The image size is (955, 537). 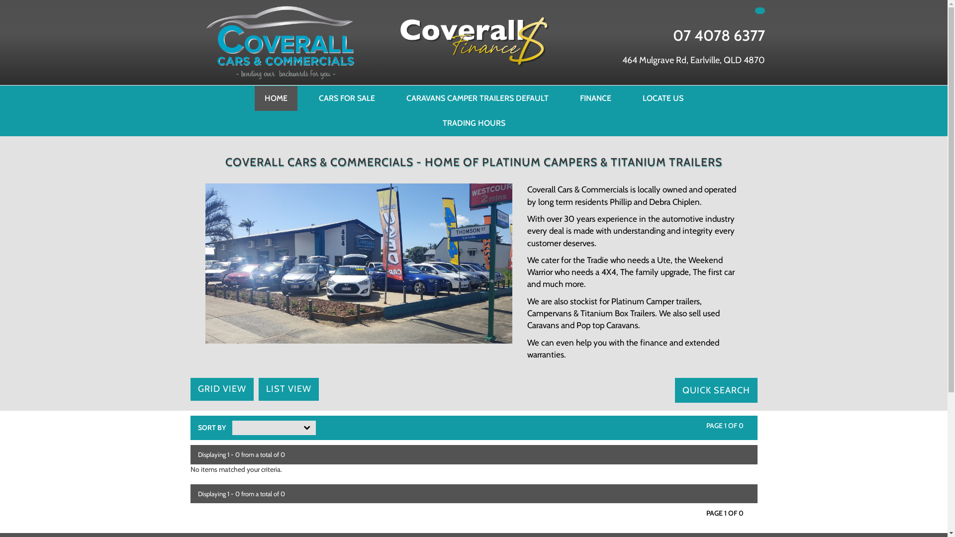 I want to click on CARS FOR SALE, so click(x=346, y=98).